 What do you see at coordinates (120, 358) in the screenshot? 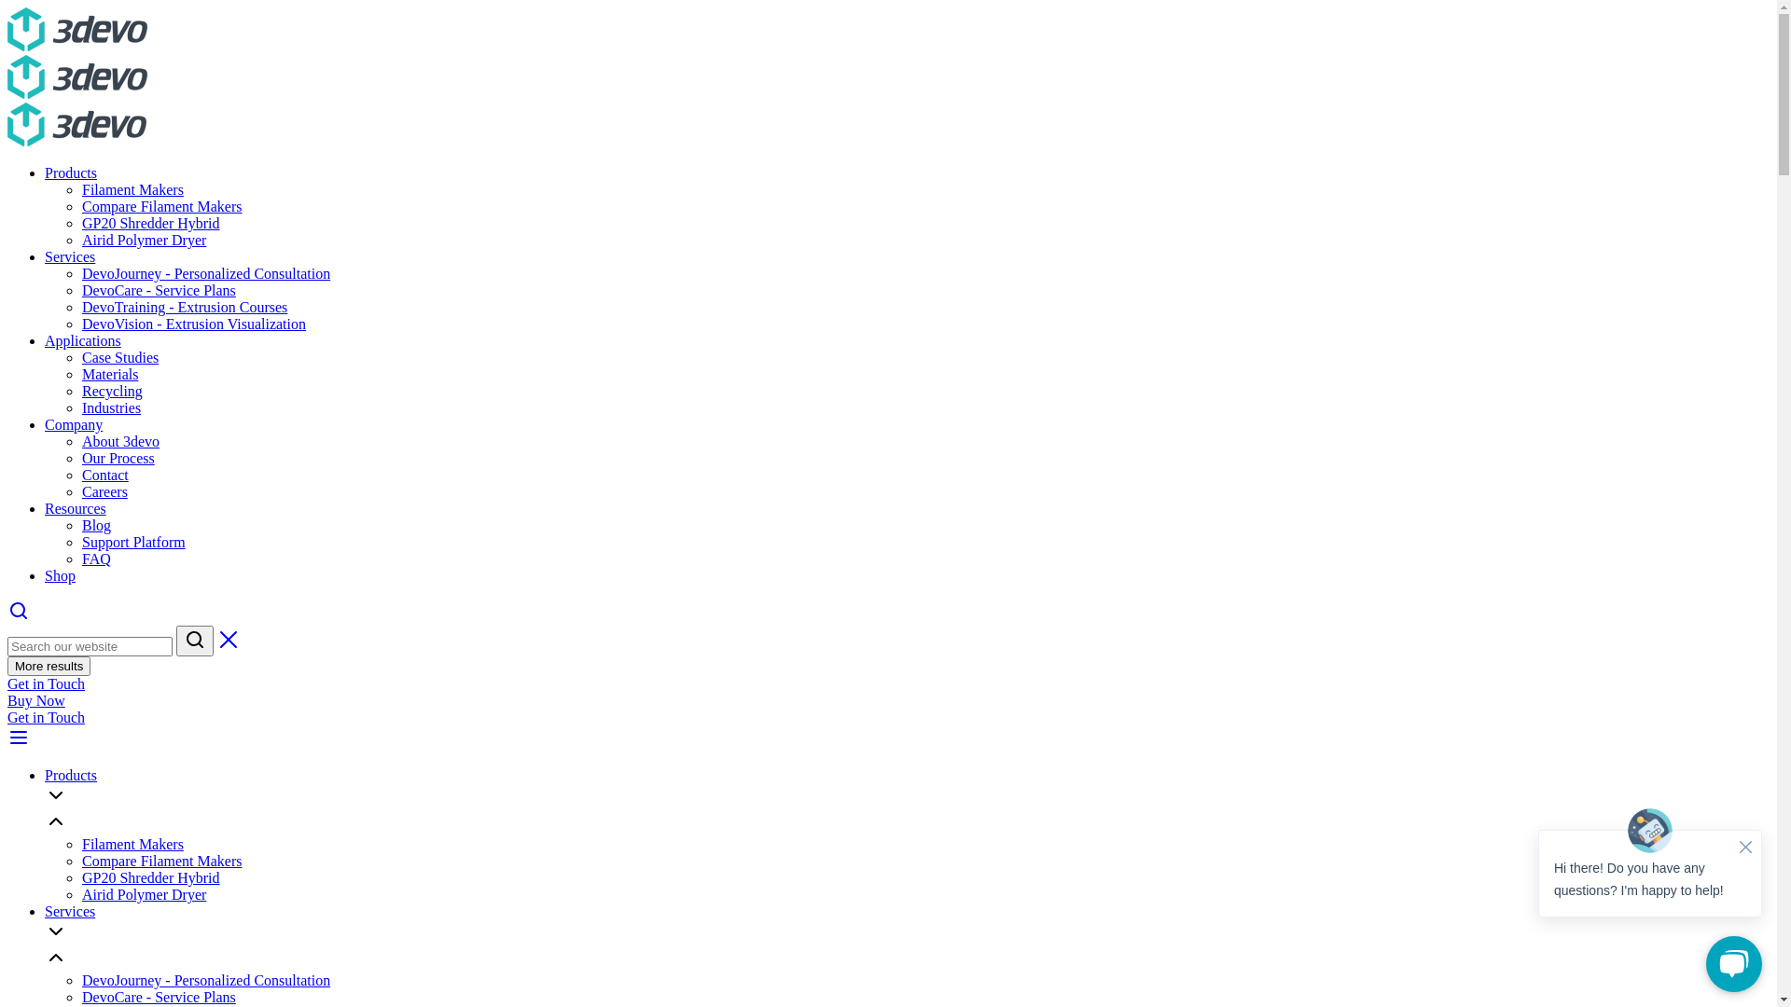
I see `Case Studies` at bounding box center [120, 358].